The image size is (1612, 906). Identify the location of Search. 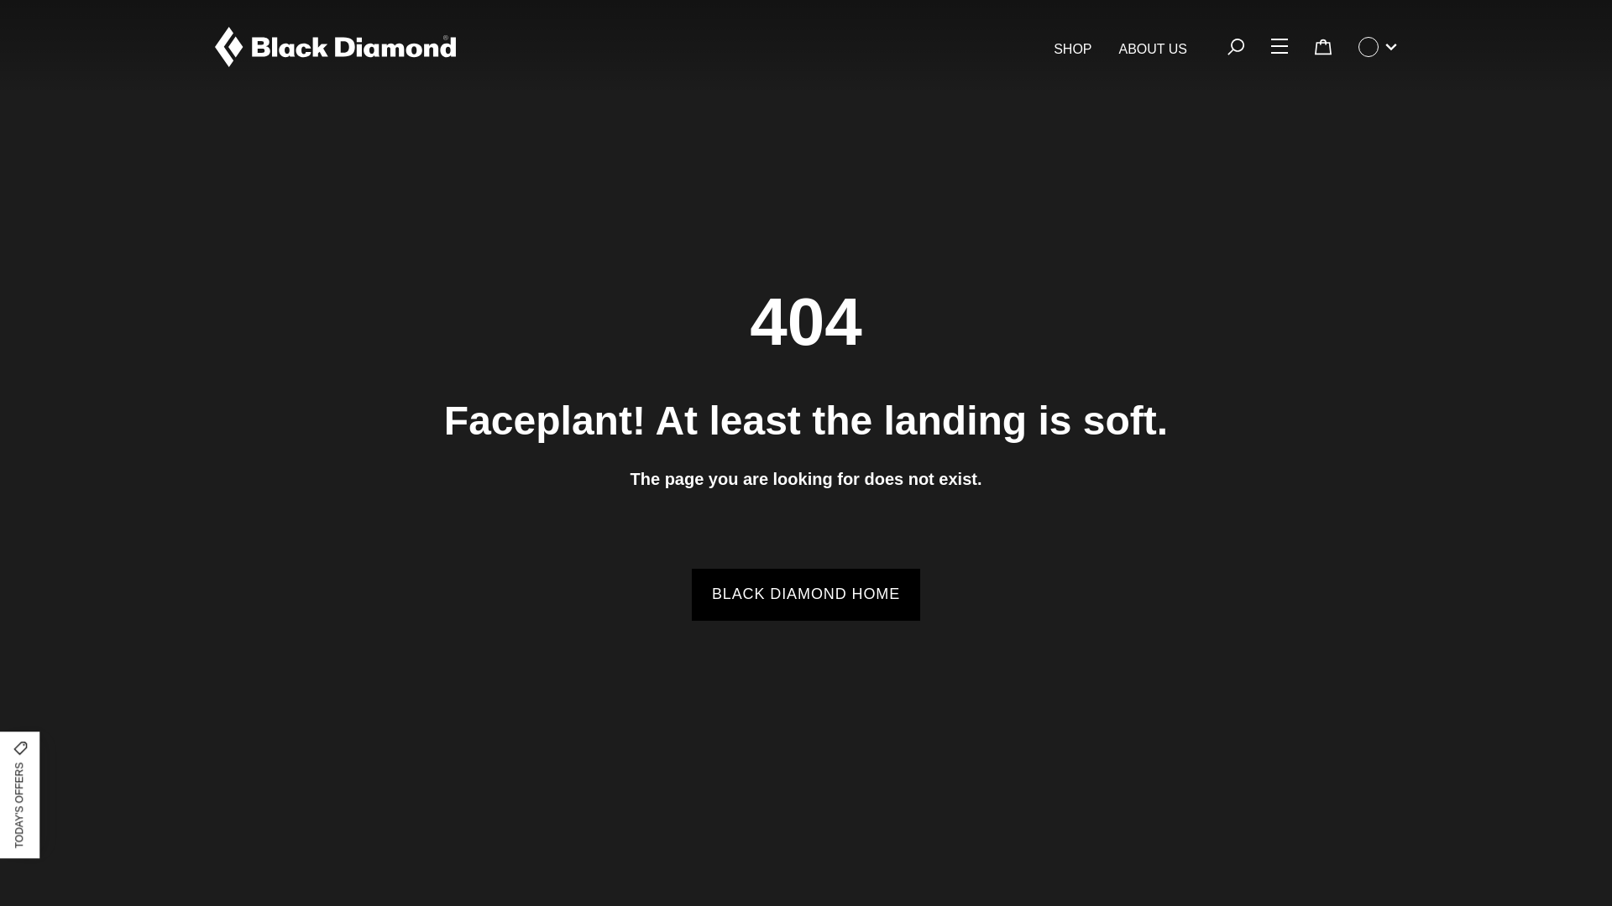
(1236, 47).